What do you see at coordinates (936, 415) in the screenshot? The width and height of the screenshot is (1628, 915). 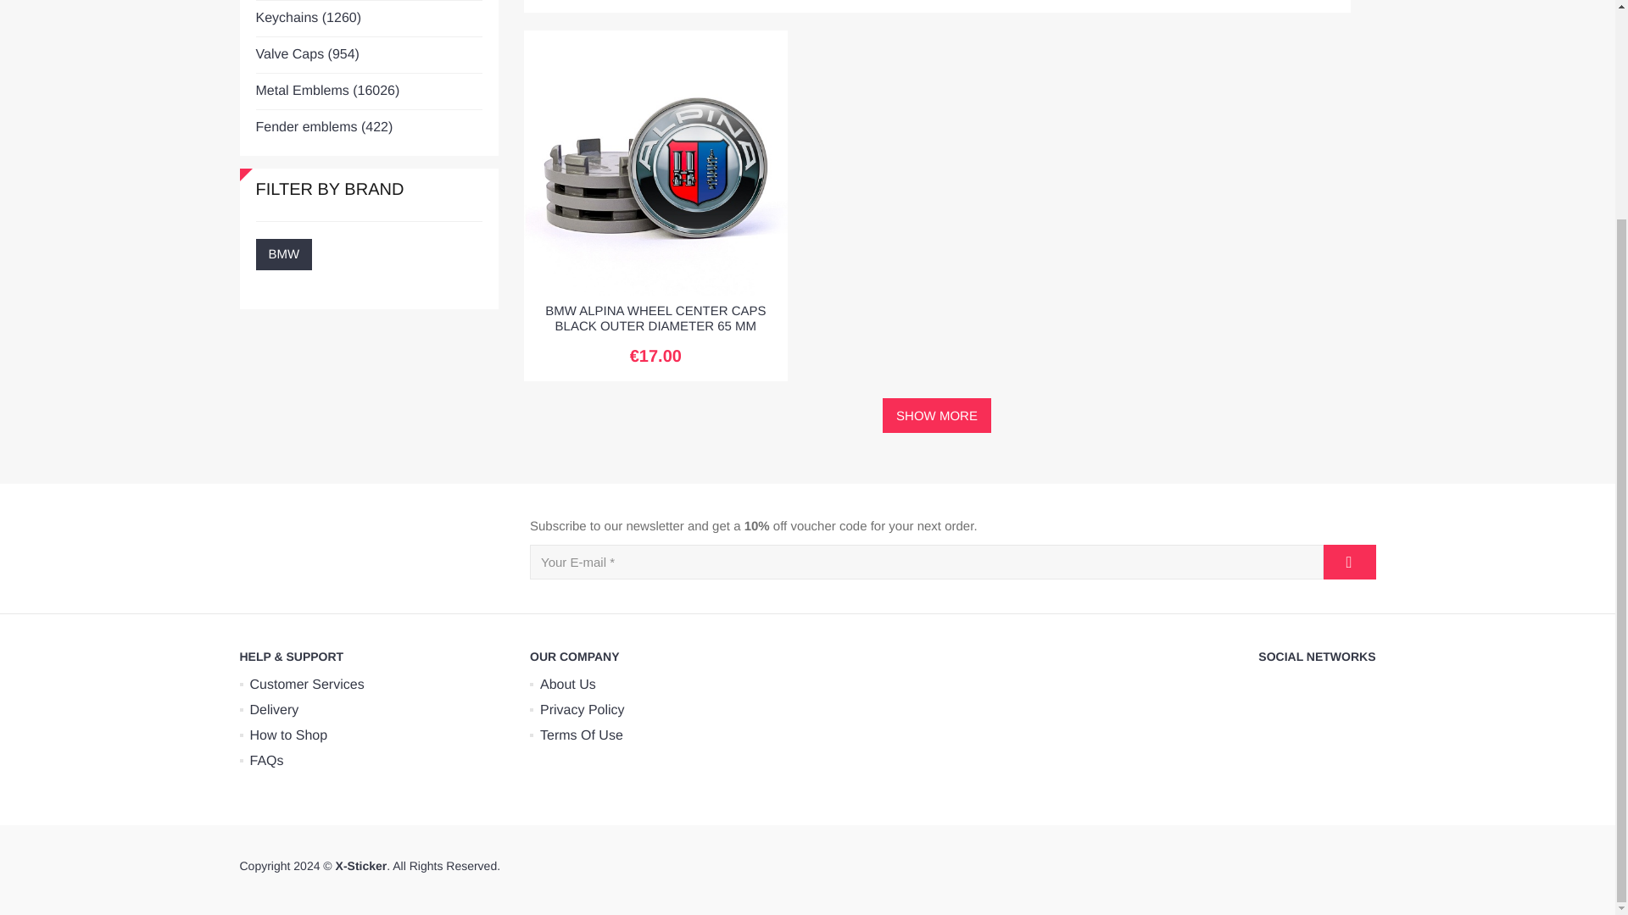 I see `SHOW MORE` at bounding box center [936, 415].